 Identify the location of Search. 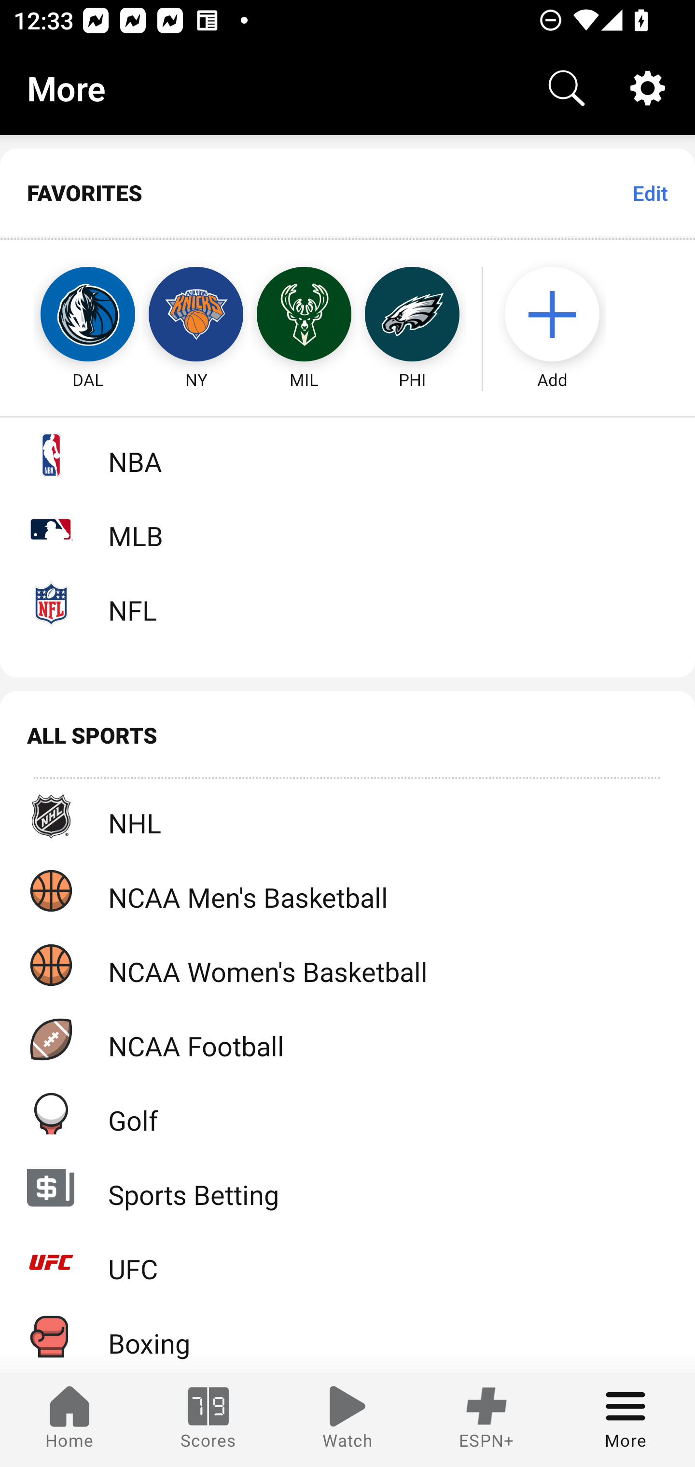
(567, 88).